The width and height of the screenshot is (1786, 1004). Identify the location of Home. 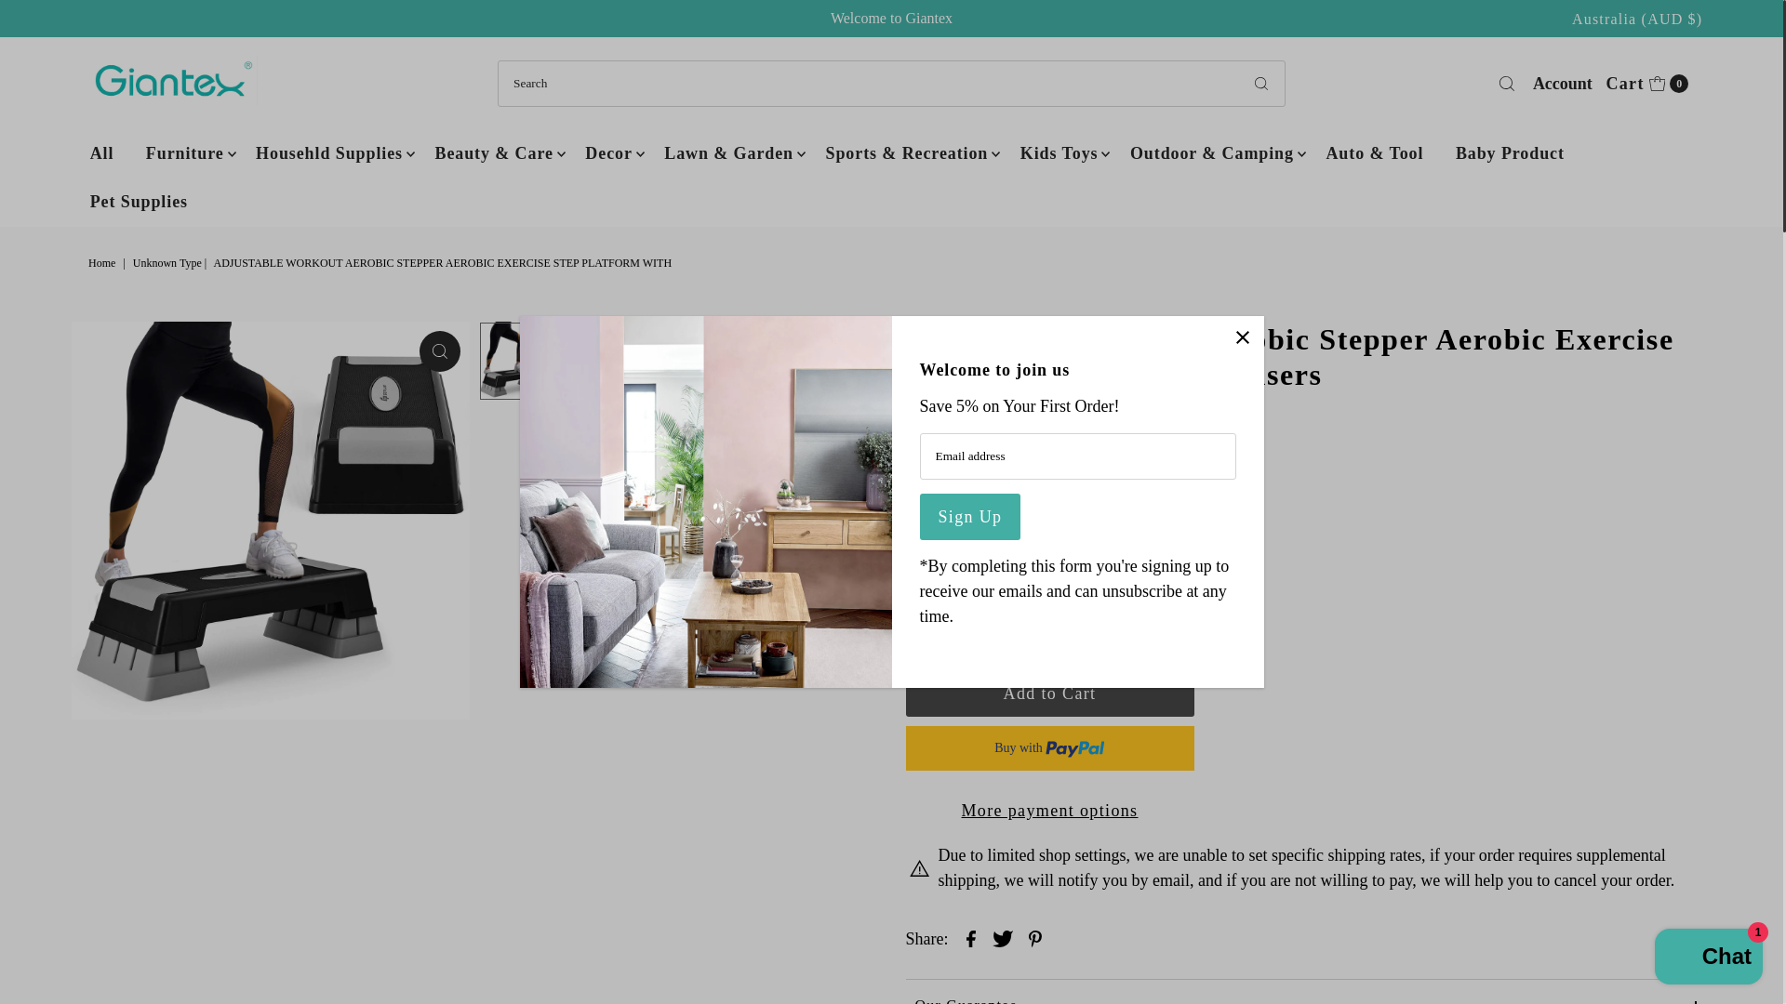
(103, 263).